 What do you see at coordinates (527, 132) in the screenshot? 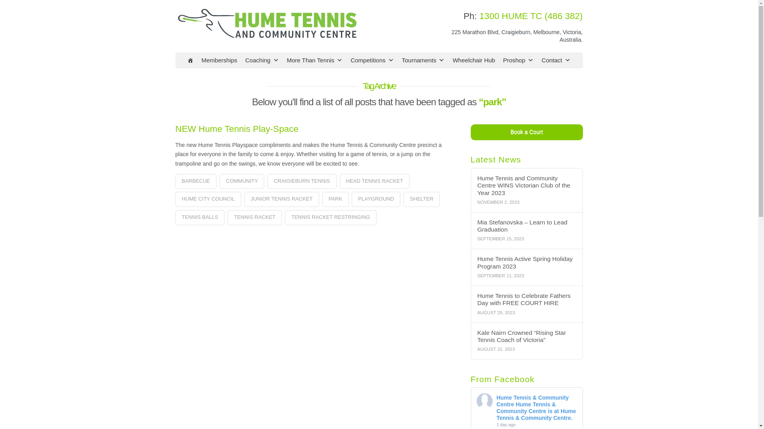
I see `Book a Court` at bounding box center [527, 132].